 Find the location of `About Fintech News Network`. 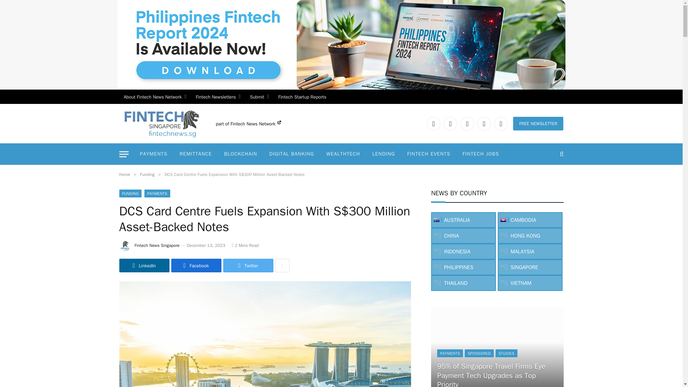

About Fintech News Network is located at coordinates (155, 97).